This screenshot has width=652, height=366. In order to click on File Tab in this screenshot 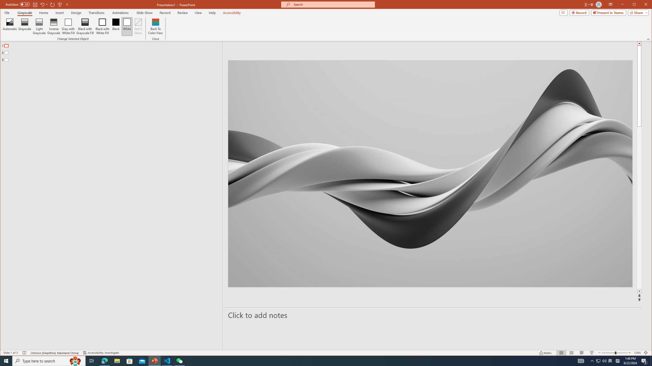, I will do `click(7, 12)`.